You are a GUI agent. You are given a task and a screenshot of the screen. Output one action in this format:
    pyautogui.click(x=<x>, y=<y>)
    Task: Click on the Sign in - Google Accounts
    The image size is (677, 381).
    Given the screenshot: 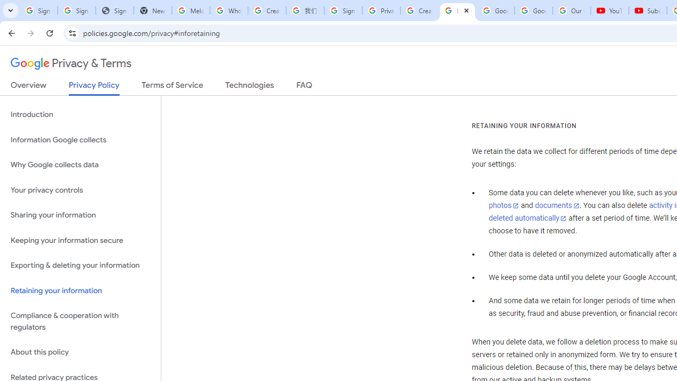 What is the action you would take?
    pyautogui.click(x=76, y=11)
    